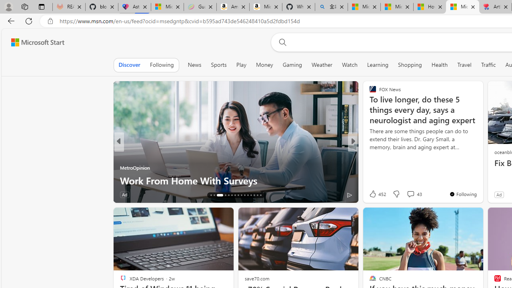 Image resolution: width=512 pixels, height=288 pixels. Describe the element at coordinates (162, 194) in the screenshot. I see `View comments 89 Comment` at that location.